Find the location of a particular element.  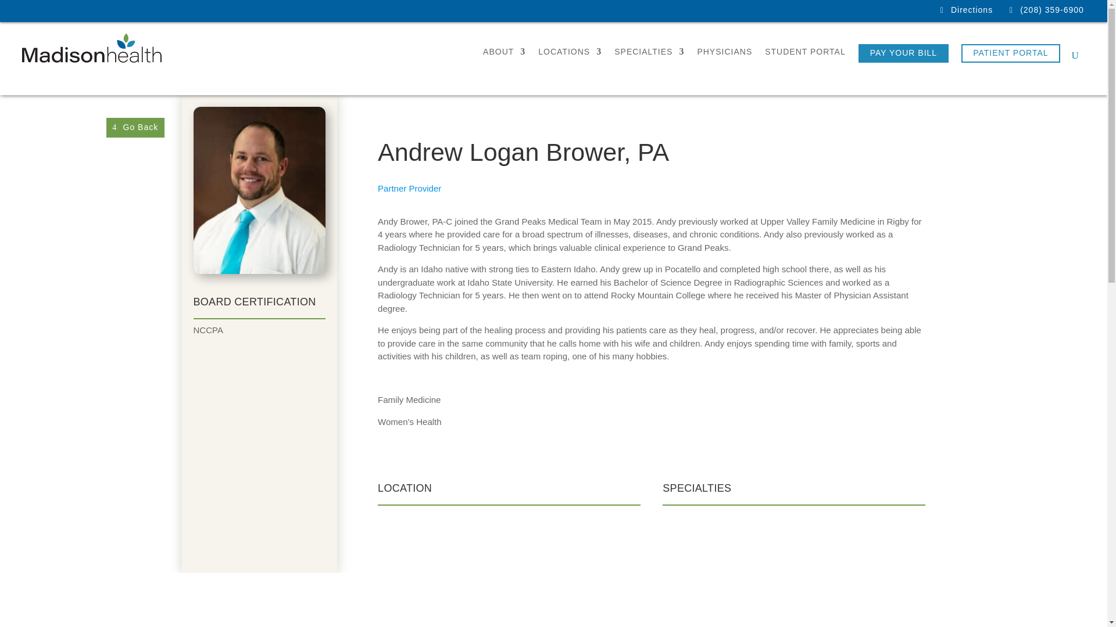

Madisonhealth-color-optimized is located at coordinates (92, 48).